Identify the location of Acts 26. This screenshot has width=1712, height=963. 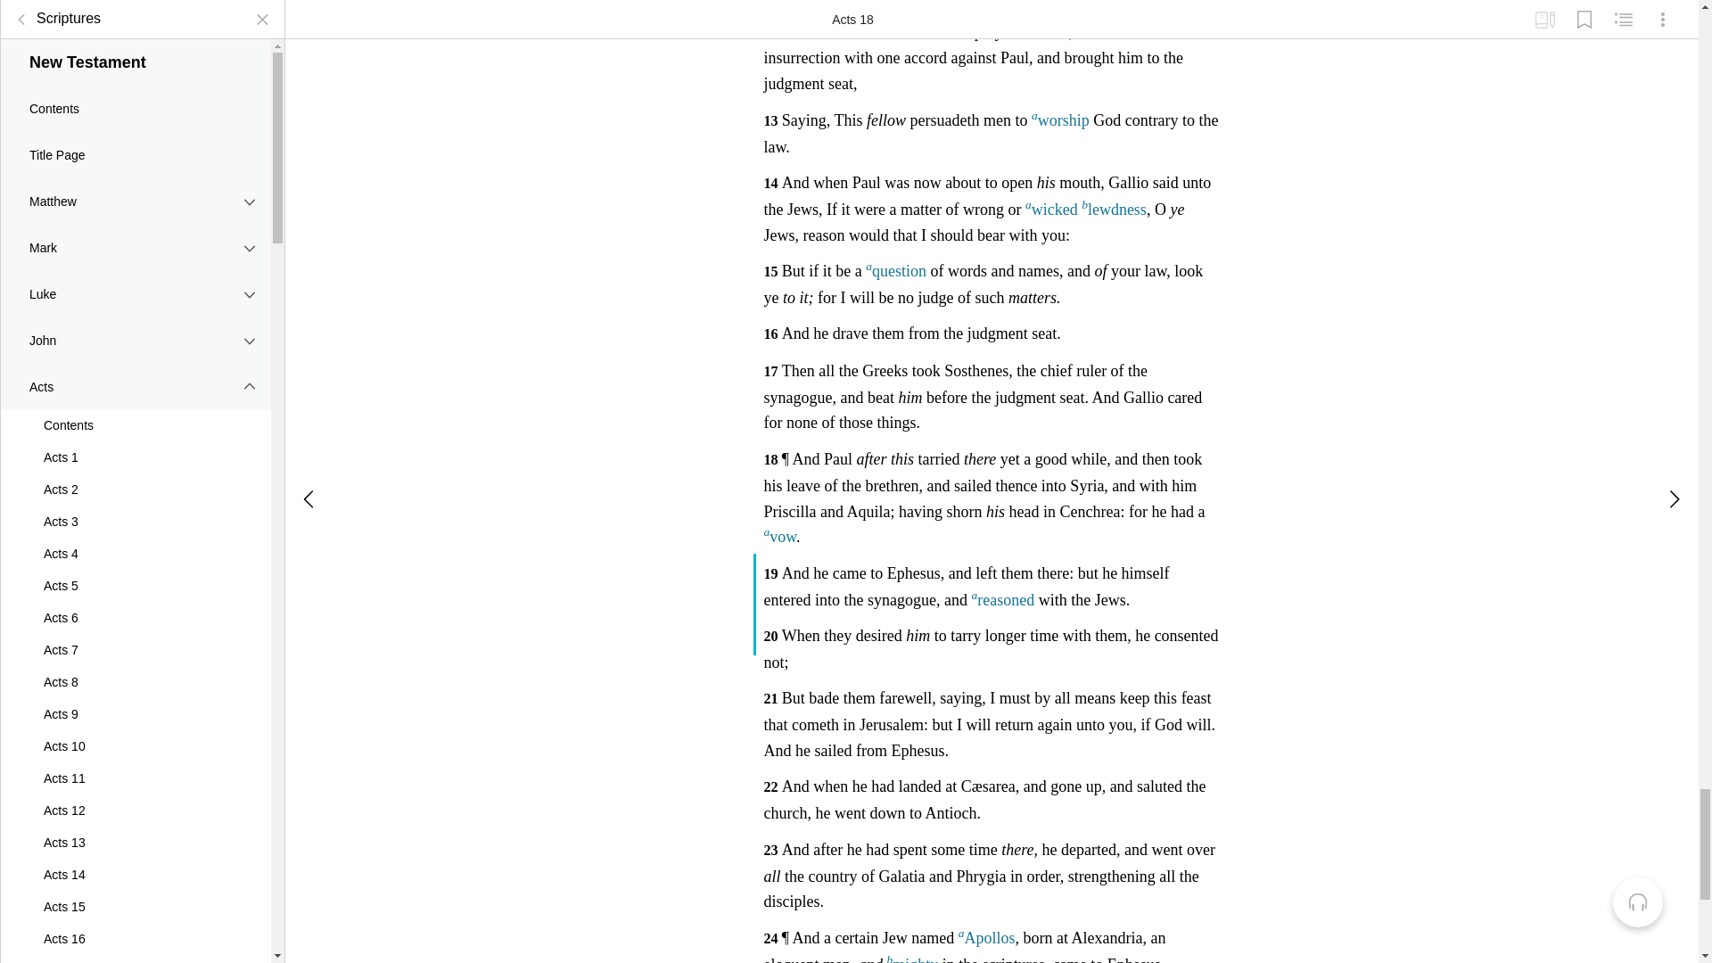
(136, 284).